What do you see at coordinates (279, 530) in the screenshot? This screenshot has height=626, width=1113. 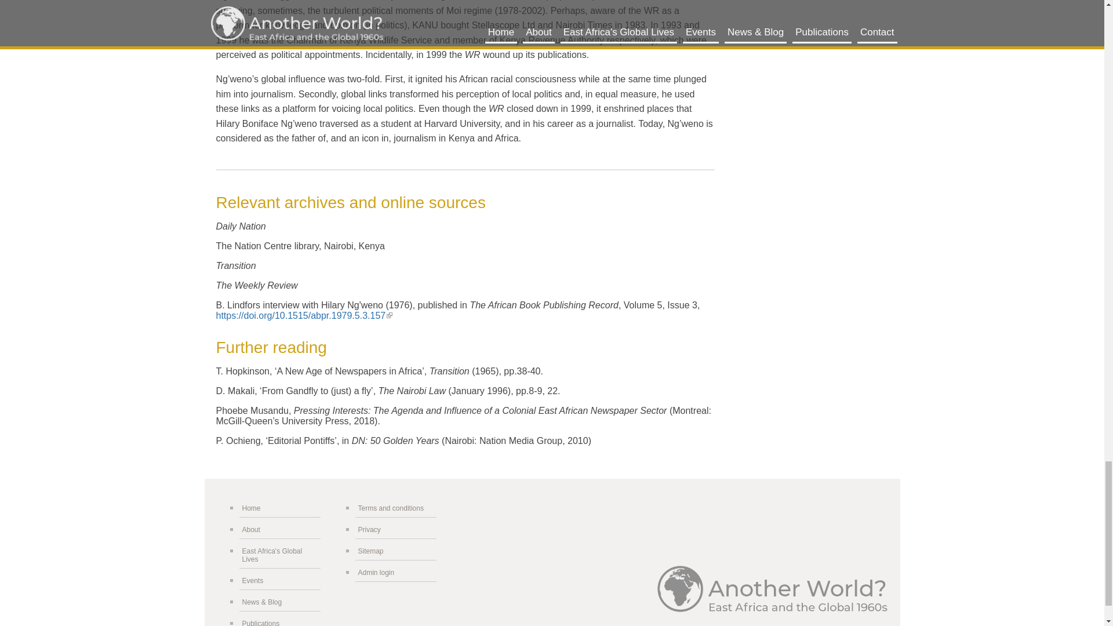 I see `About the project` at bounding box center [279, 530].